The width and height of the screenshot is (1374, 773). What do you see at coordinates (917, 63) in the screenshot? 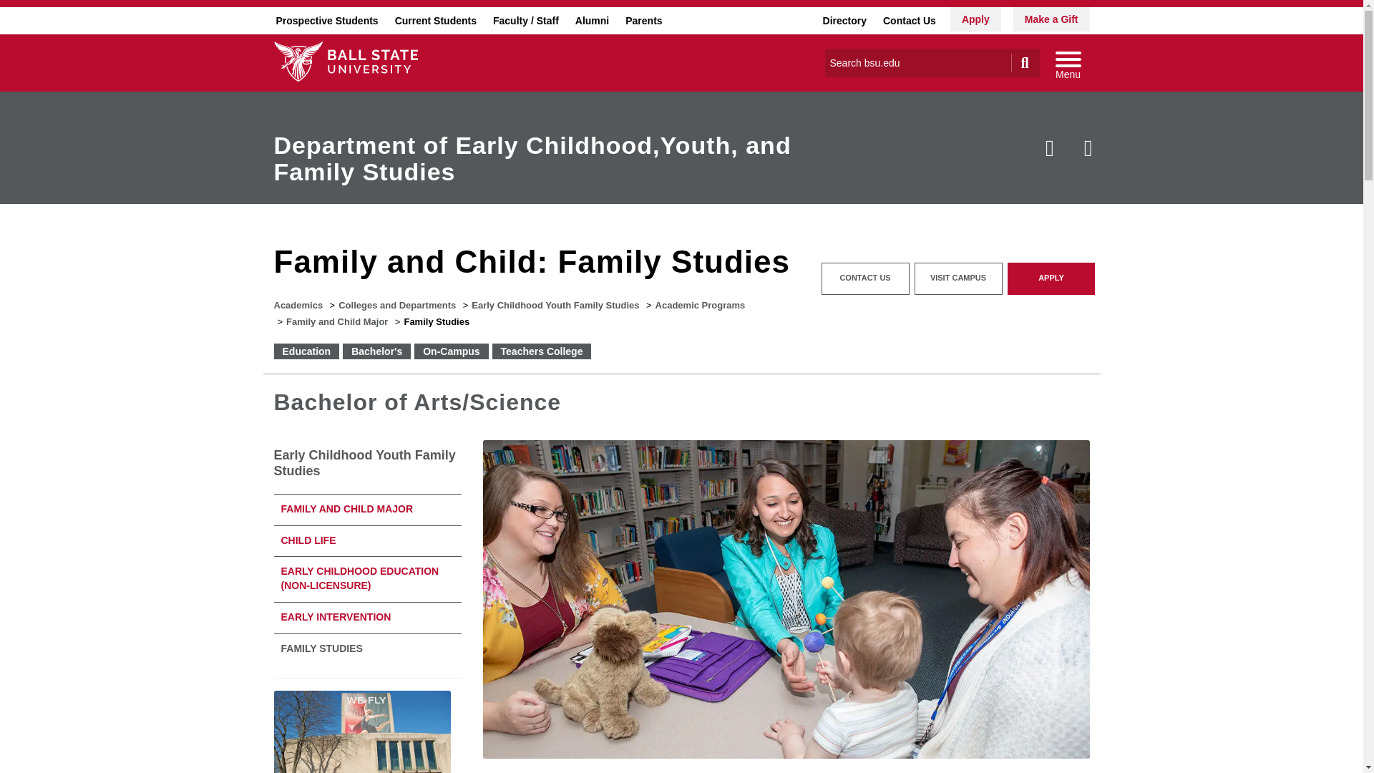
I see `Search bsu.edu` at bounding box center [917, 63].